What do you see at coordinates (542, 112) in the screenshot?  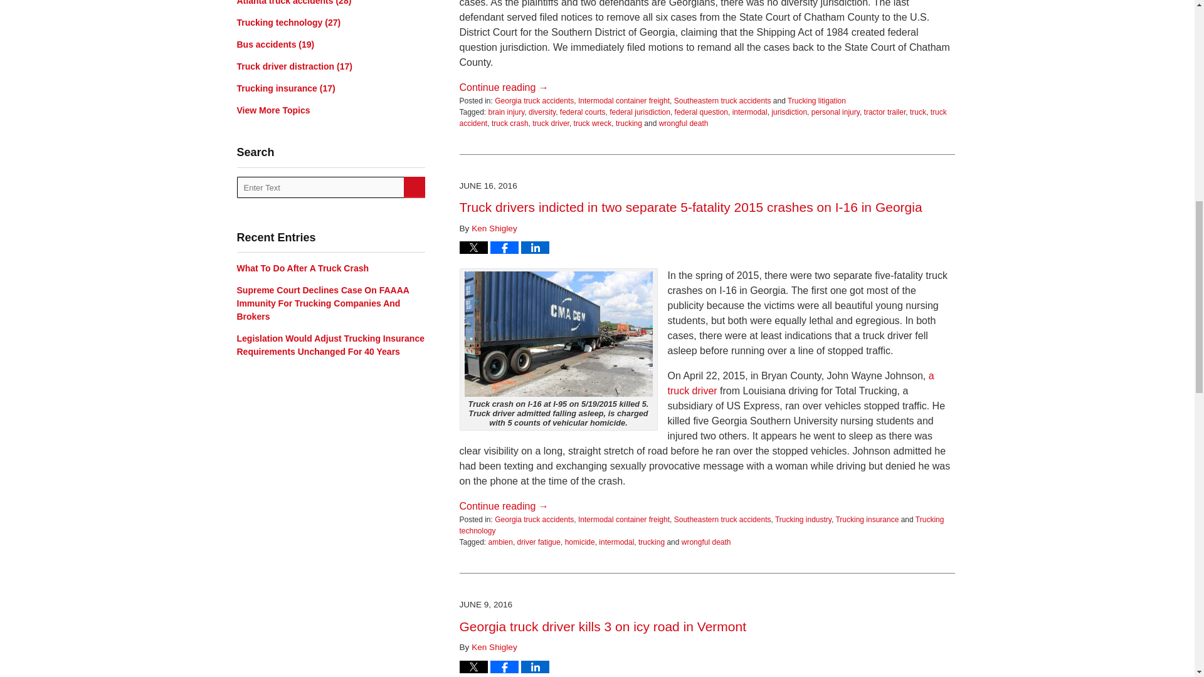 I see `View all posts tagged with diversity` at bounding box center [542, 112].